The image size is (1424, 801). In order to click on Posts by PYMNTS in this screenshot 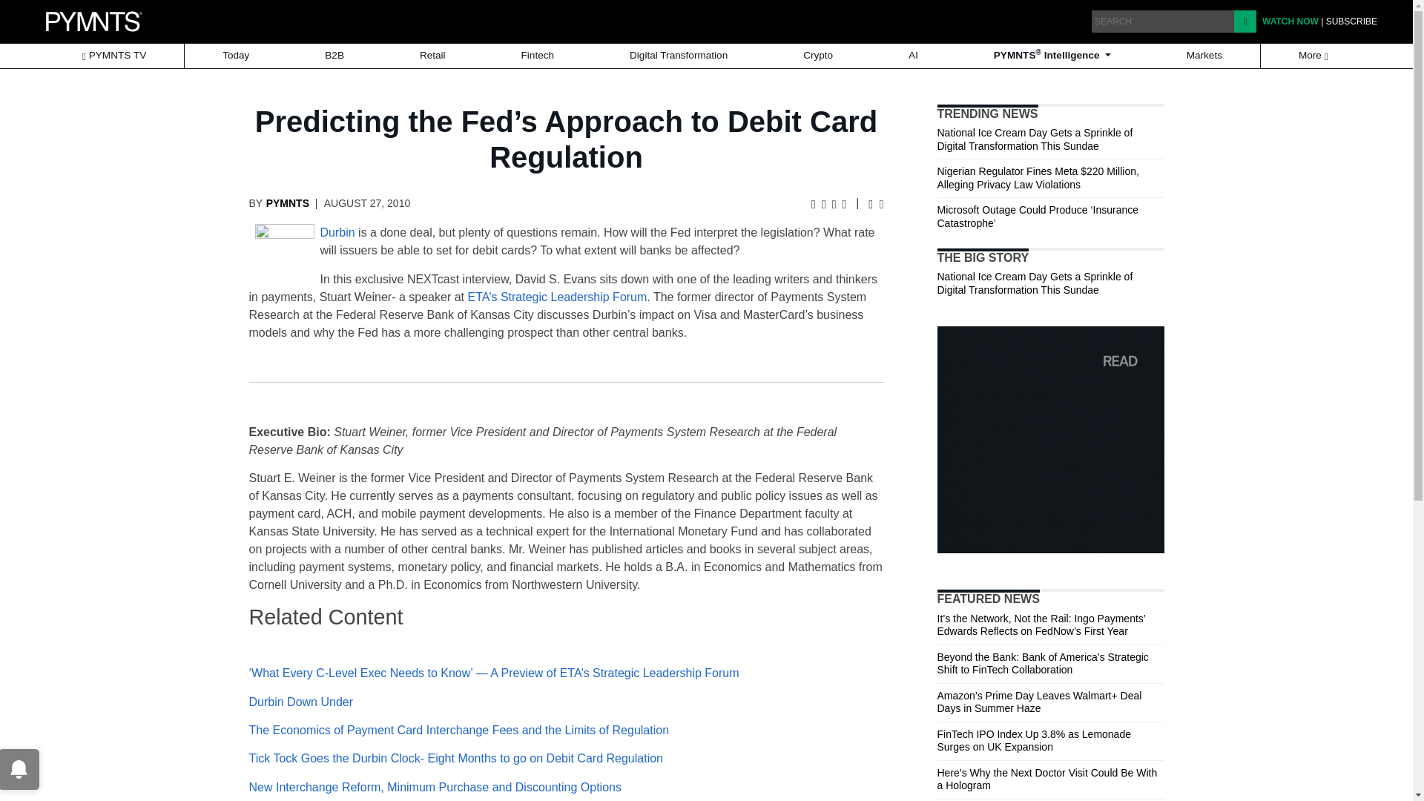, I will do `click(288, 202)`.